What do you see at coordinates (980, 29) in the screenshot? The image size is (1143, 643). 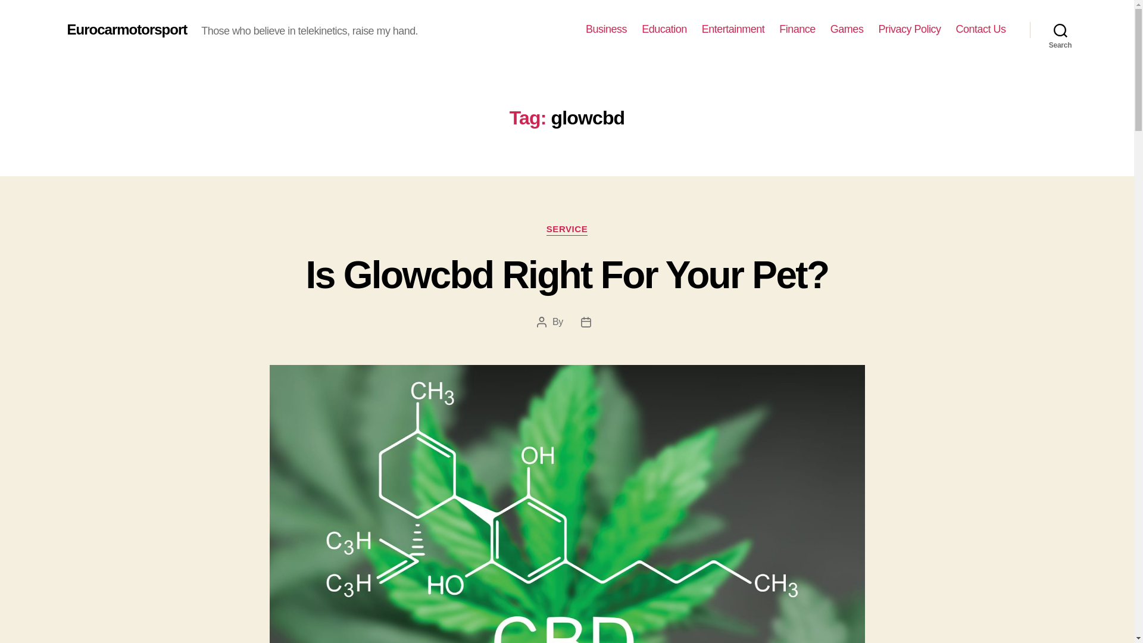 I see `Contact Us` at bounding box center [980, 29].